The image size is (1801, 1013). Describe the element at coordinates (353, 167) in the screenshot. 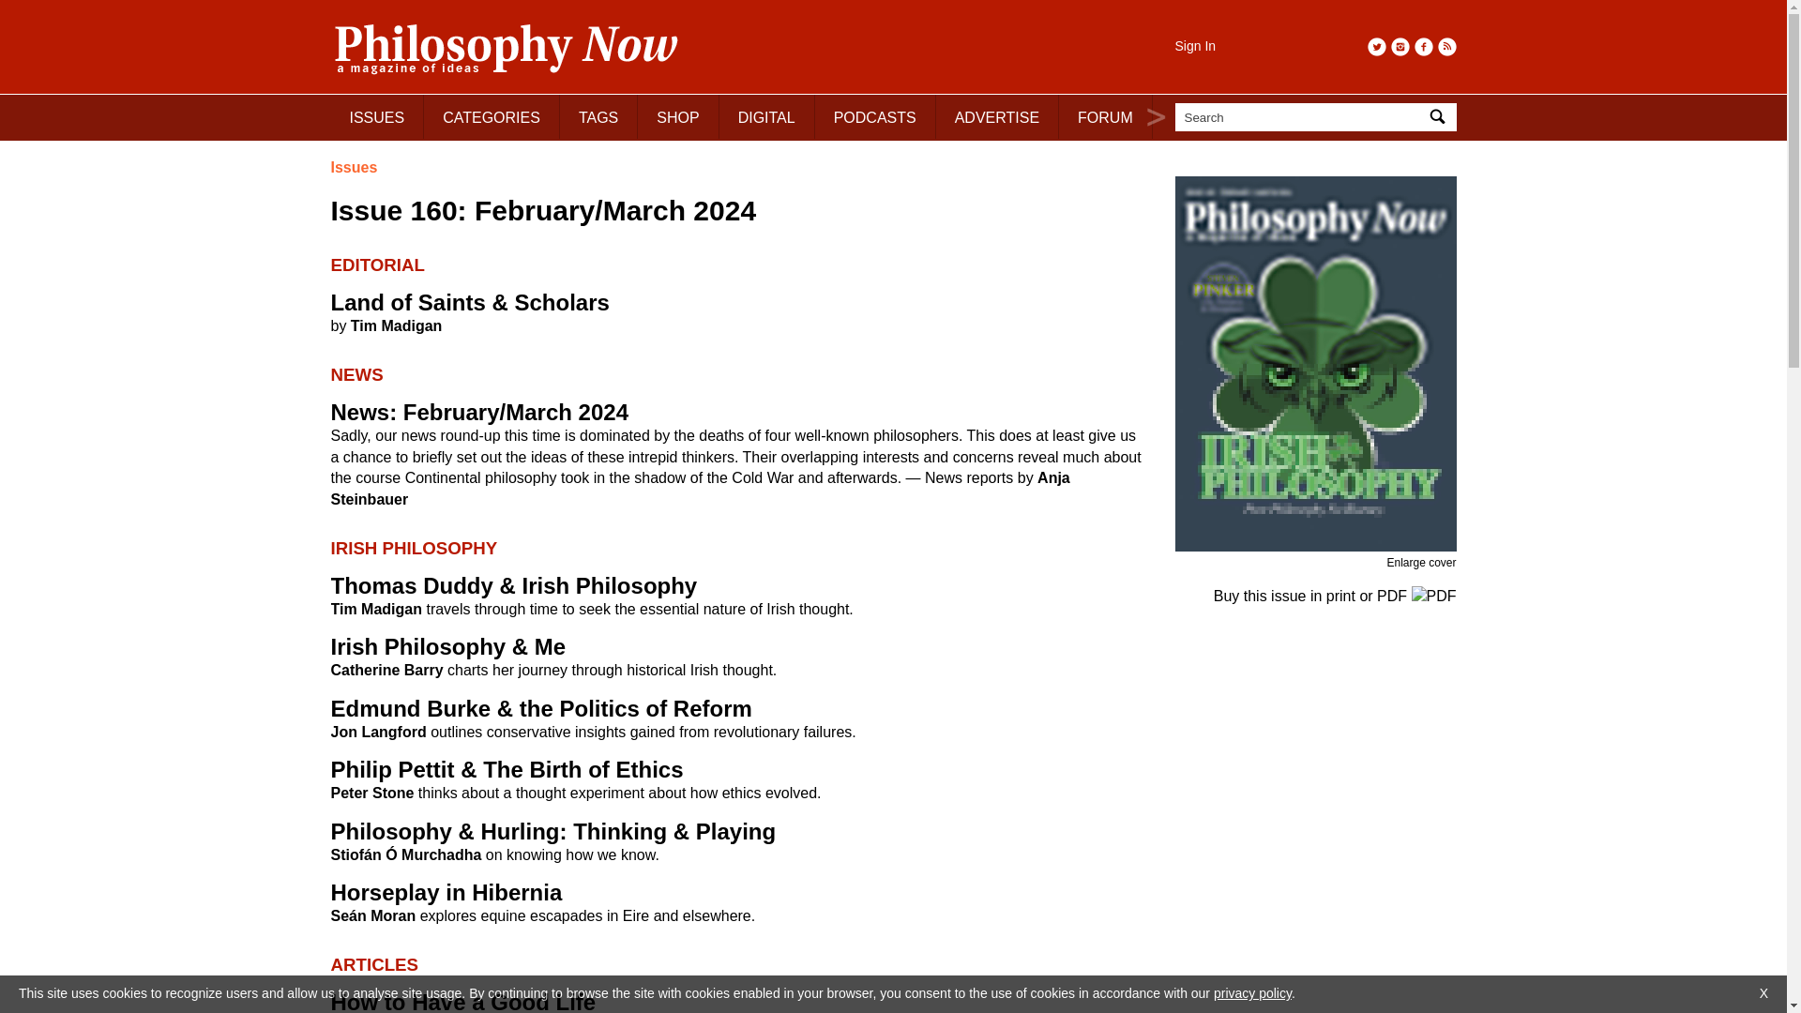

I see `Issues` at that location.